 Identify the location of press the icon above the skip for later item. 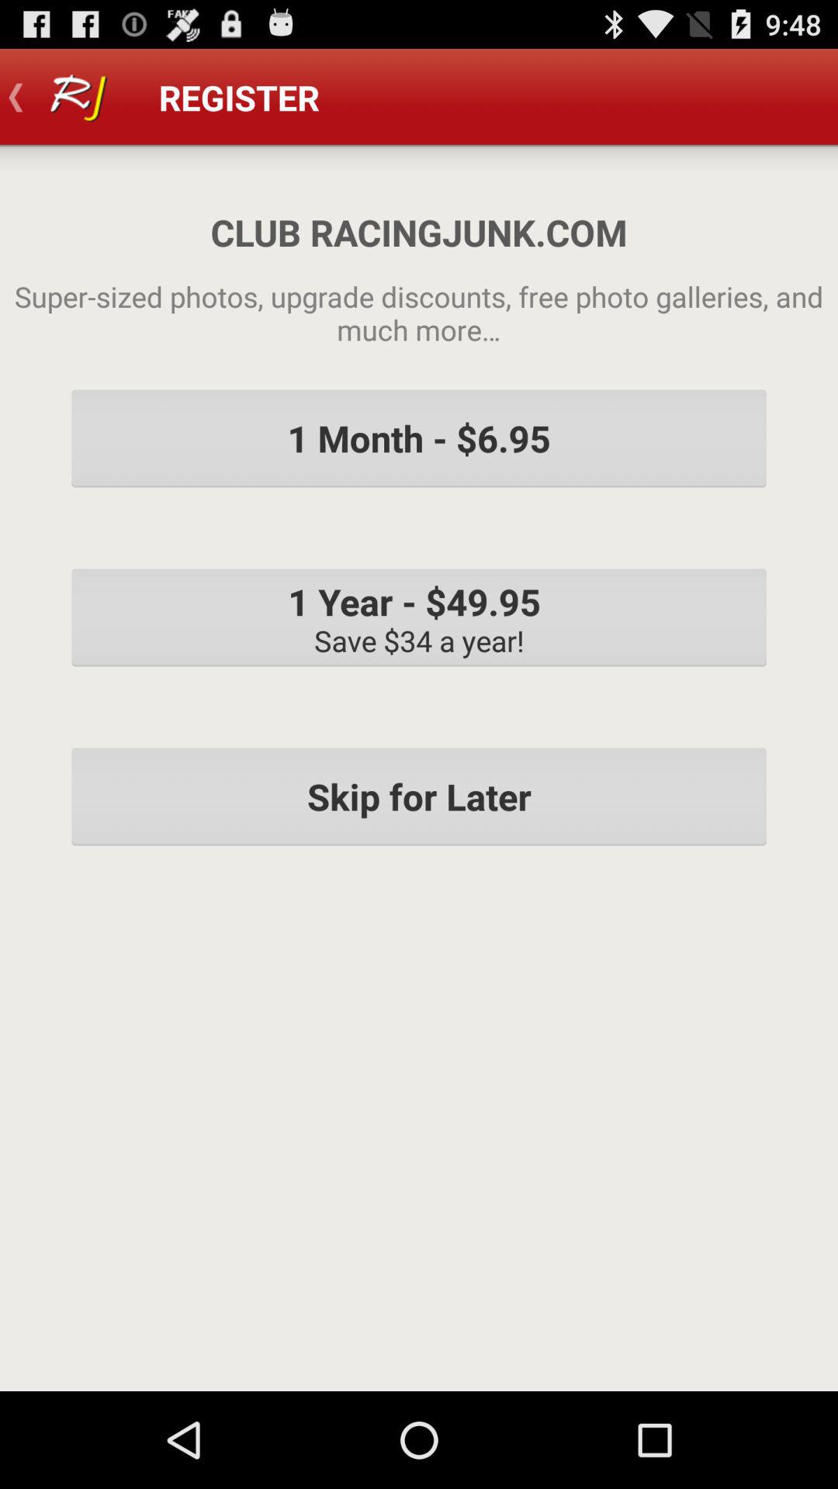
(419, 617).